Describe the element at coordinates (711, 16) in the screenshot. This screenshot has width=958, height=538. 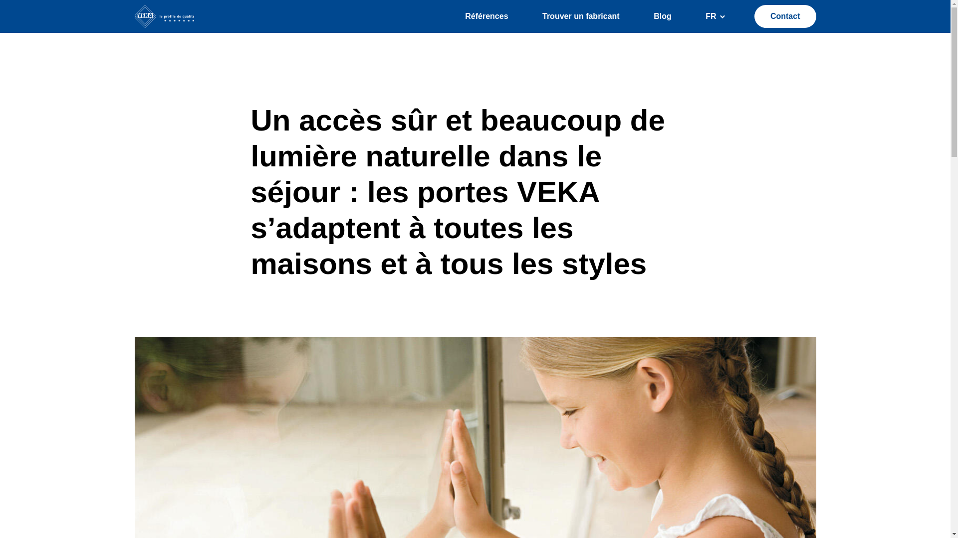
I see `FR` at that location.